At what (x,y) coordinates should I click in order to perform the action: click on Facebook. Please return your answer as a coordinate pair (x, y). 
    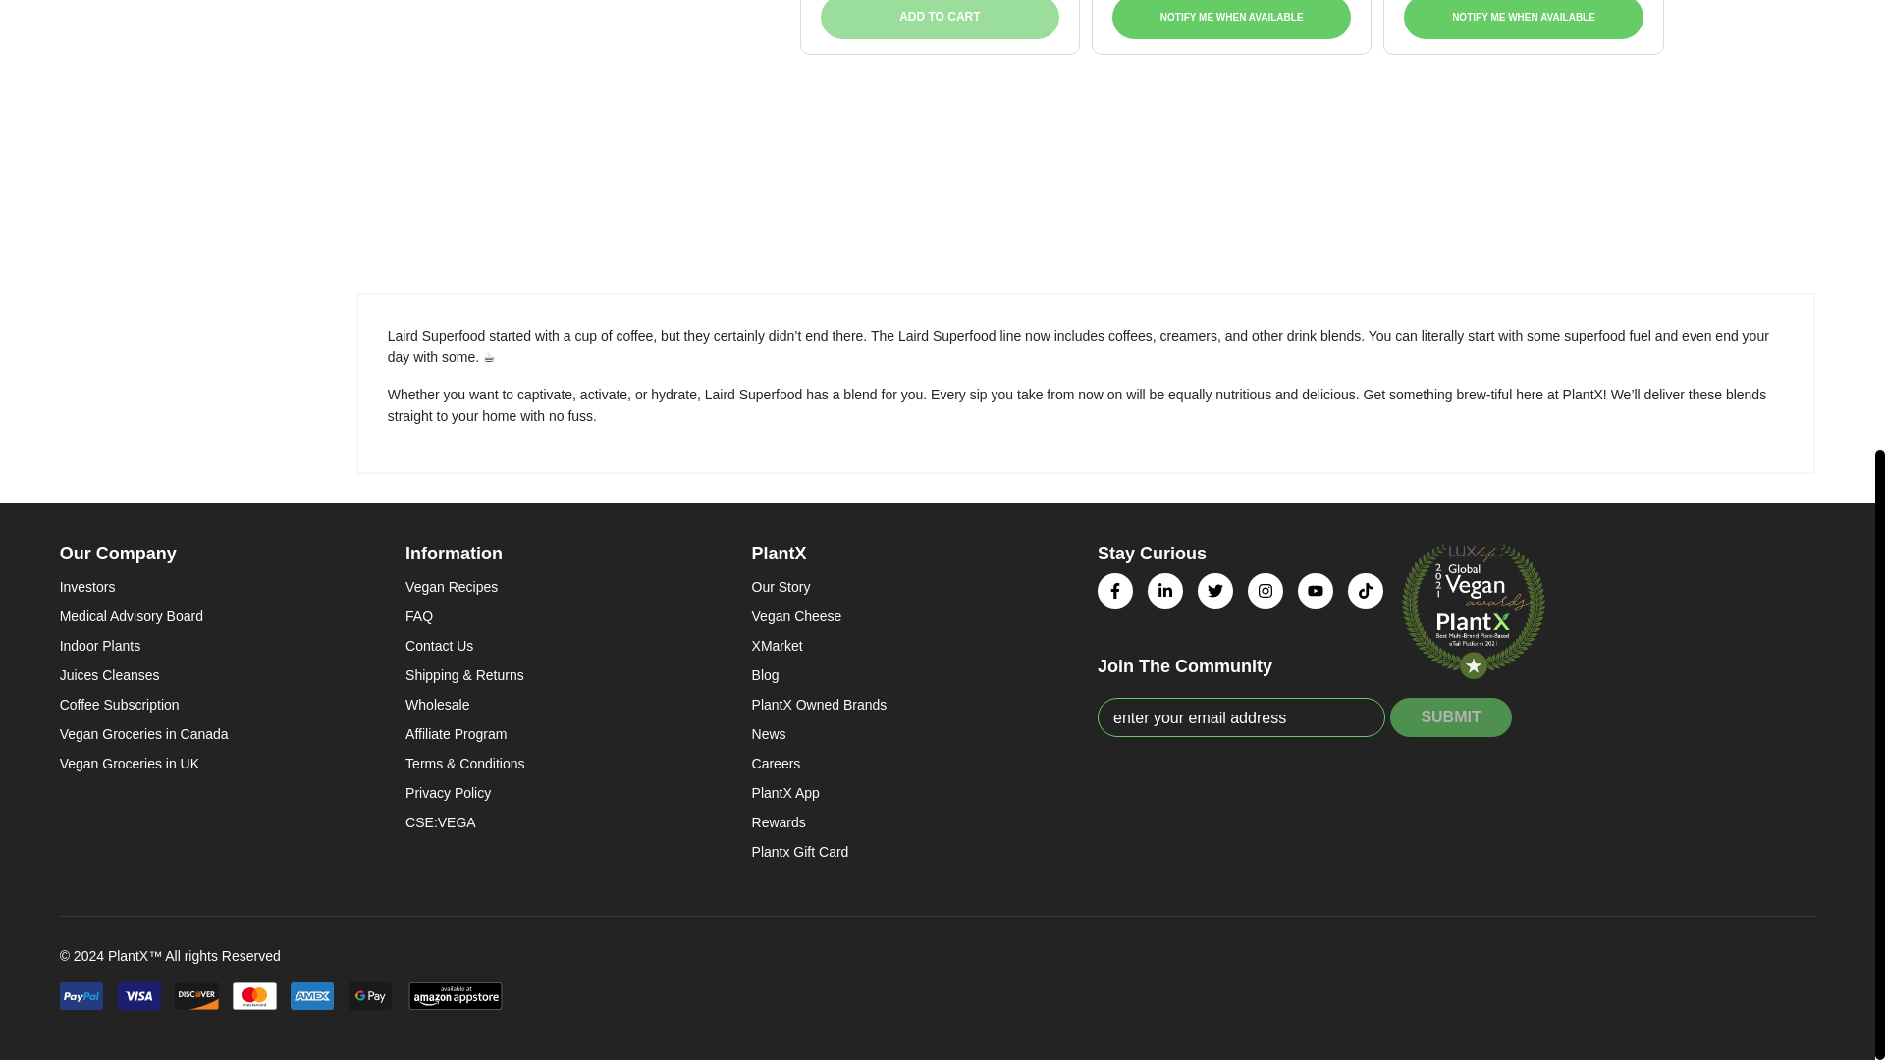
    Looking at the image, I should click on (1114, 591).